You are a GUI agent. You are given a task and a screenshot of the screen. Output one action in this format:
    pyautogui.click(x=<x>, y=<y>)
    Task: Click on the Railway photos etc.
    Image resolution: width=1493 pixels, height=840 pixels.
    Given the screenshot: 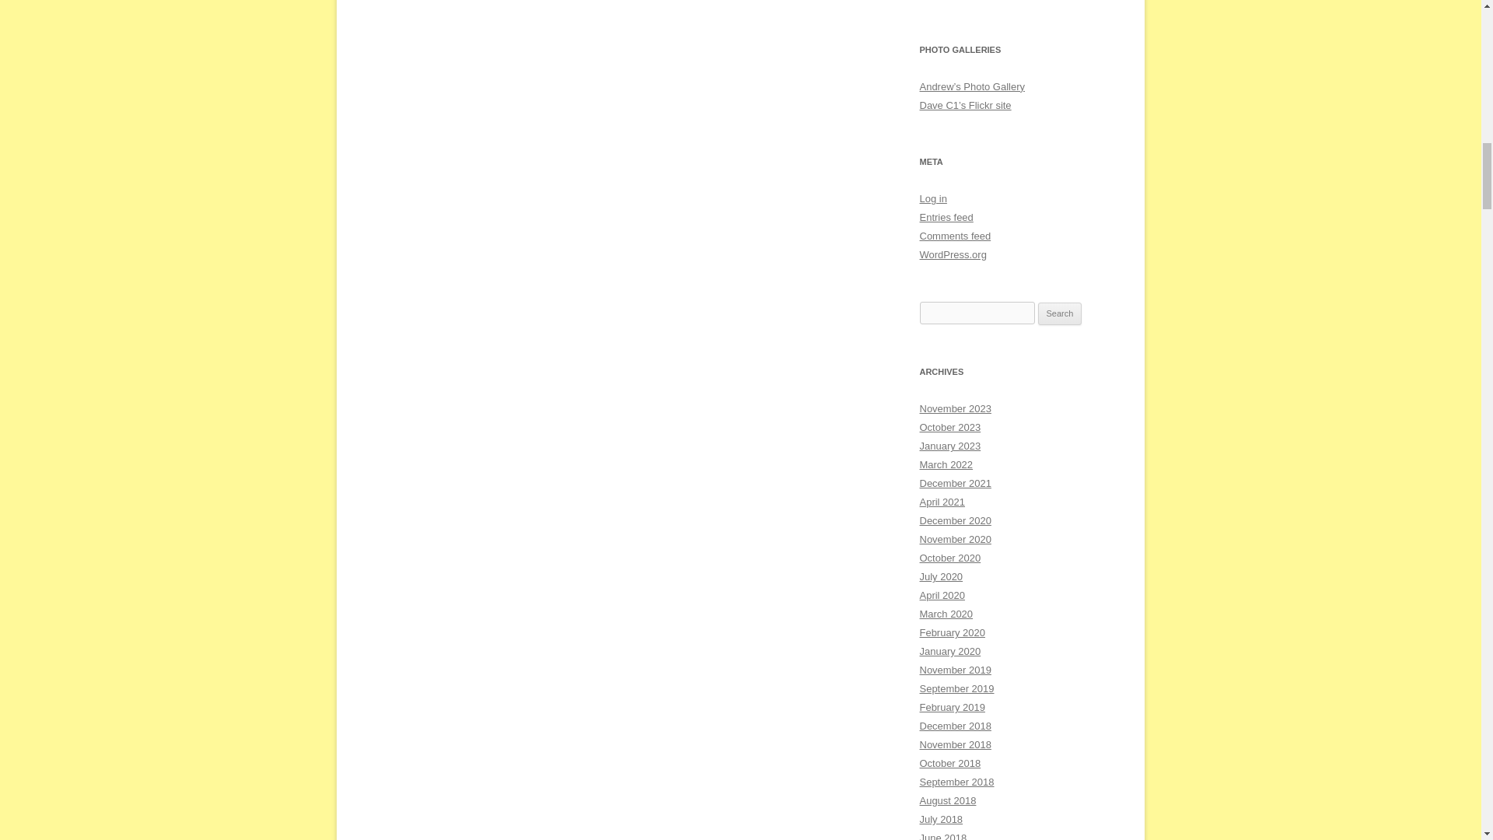 What is the action you would take?
    pyautogui.click(x=972, y=86)
    